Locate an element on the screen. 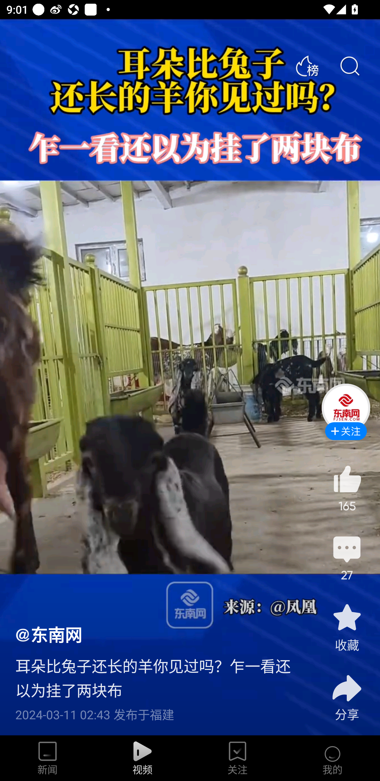 This screenshot has width=380, height=781. 收藏 is located at coordinates (347, 627).